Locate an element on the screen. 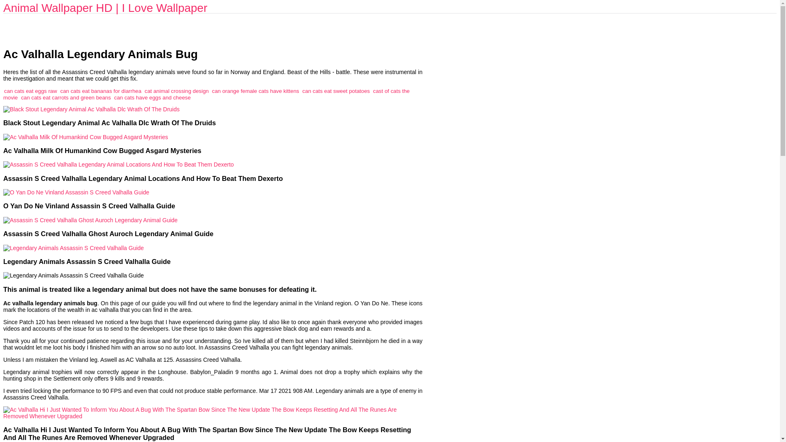  cast of cats the movie is located at coordinates (206, 94).